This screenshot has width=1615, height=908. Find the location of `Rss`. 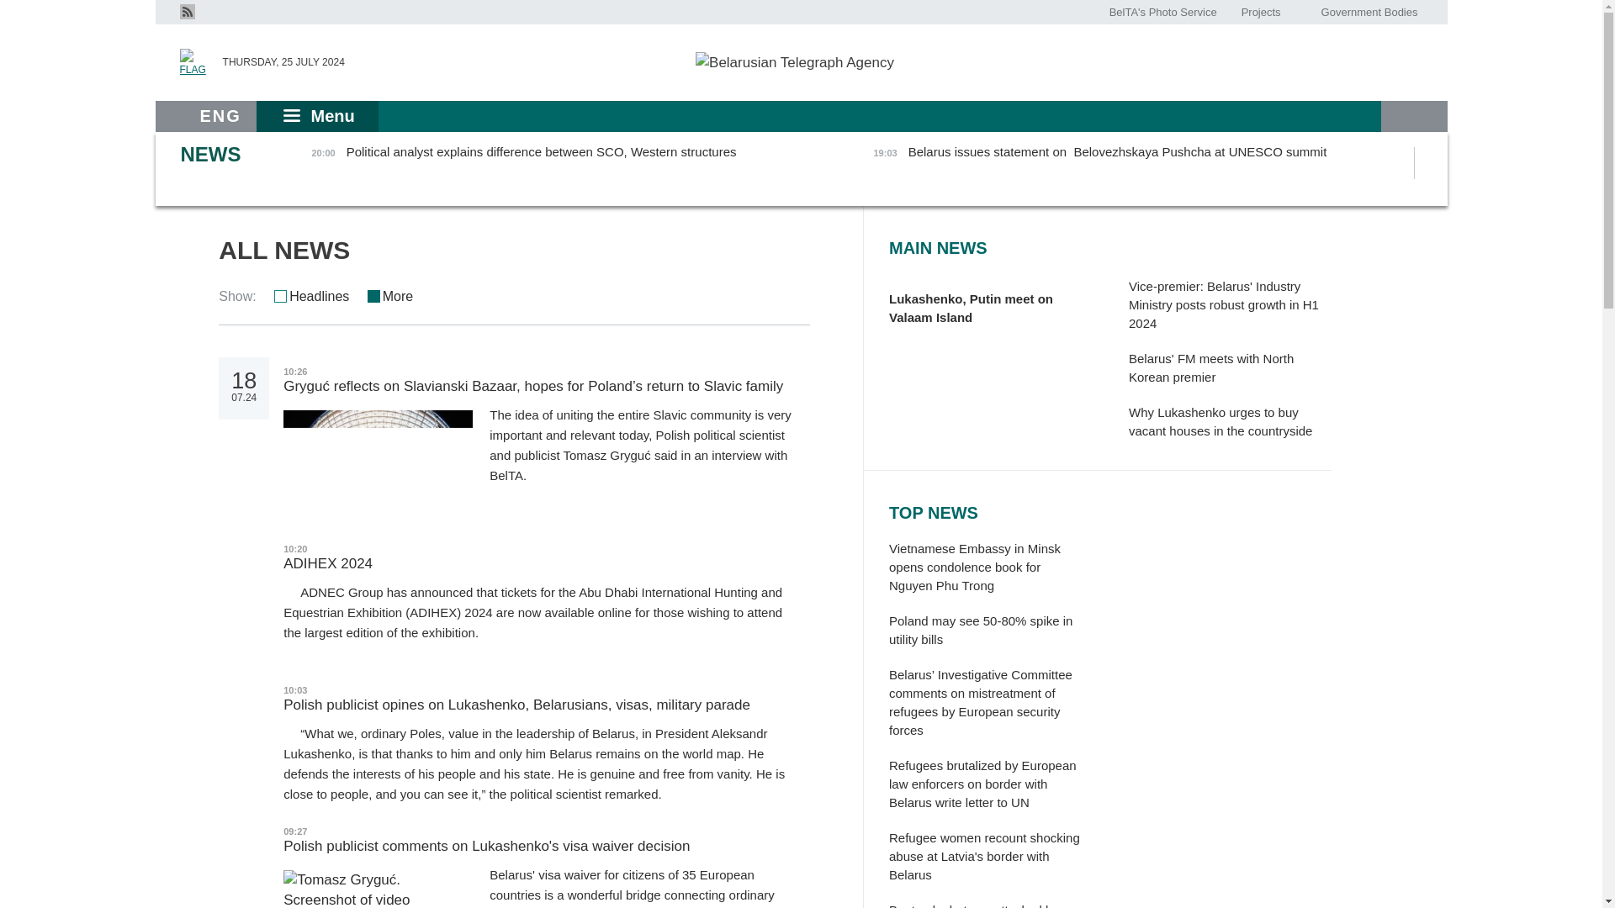

Rss is located at coordinates (187, 10).